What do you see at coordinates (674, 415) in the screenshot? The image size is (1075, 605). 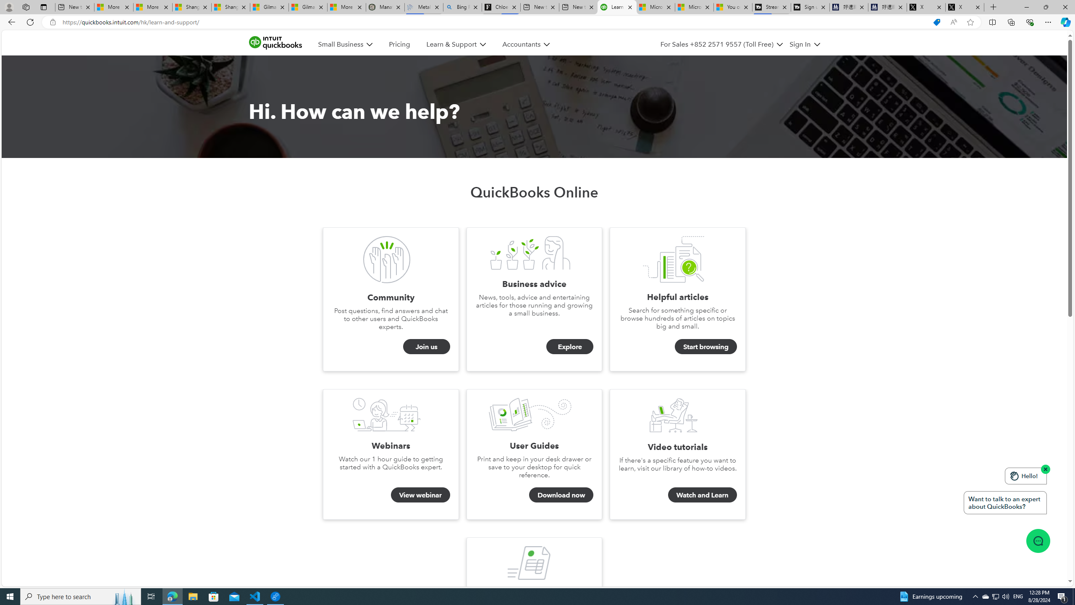 I see `Watch and Learn` at bounding box center [674, 415].